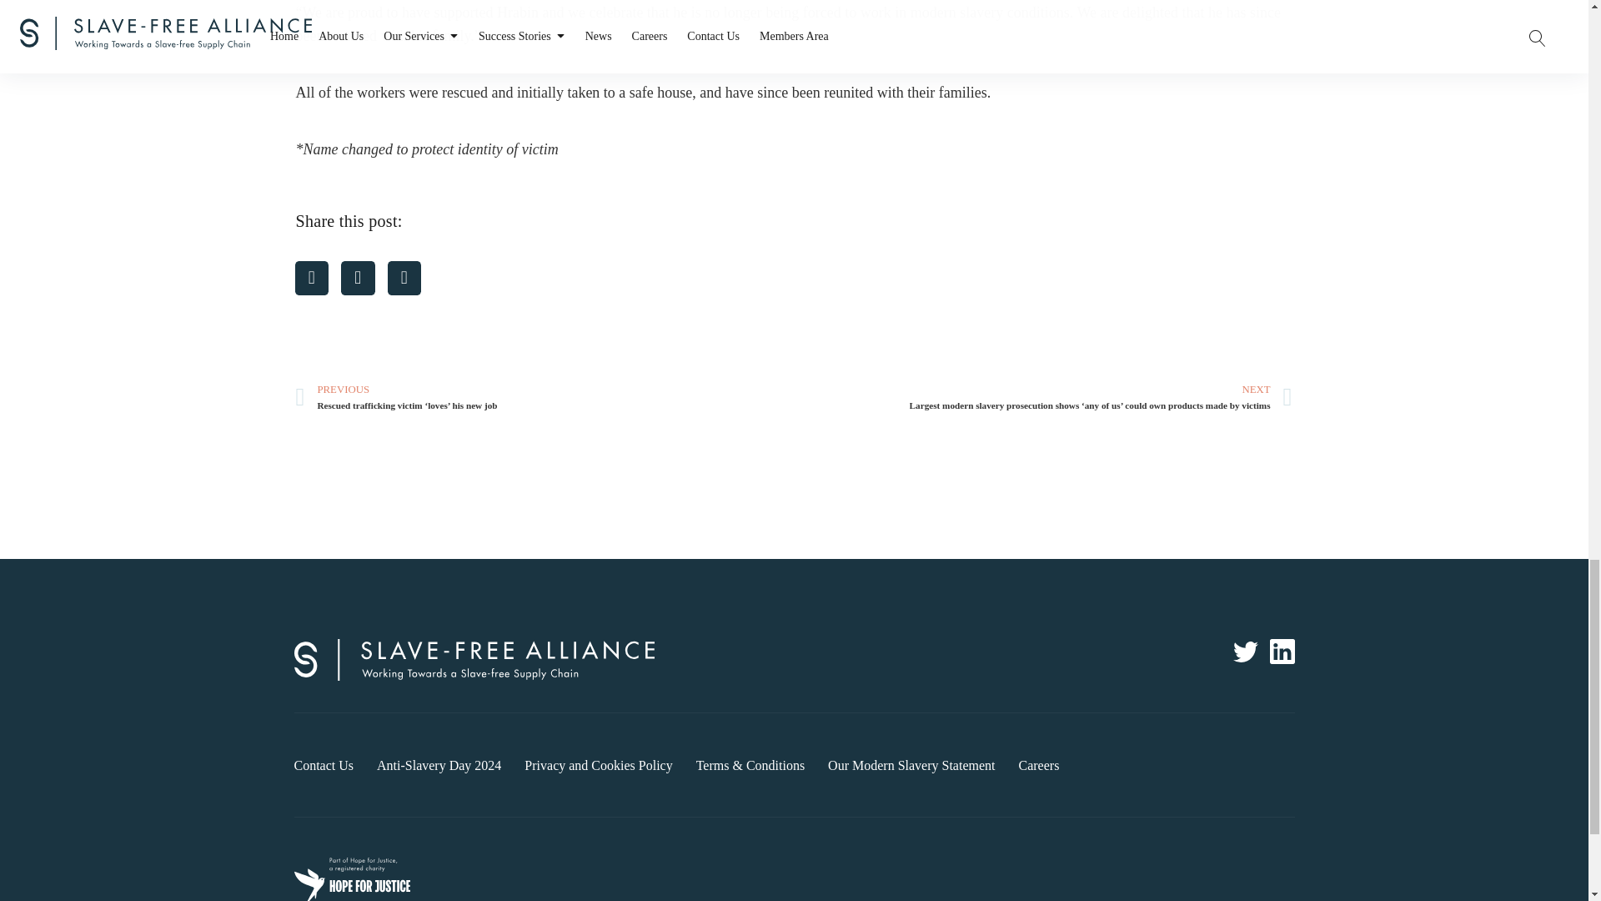 This screenshot has width=1601, height=901. What do you see at coordinates (324, 765) in the screenshot?
I see `Contact Us` at bounding box center [324, 765].